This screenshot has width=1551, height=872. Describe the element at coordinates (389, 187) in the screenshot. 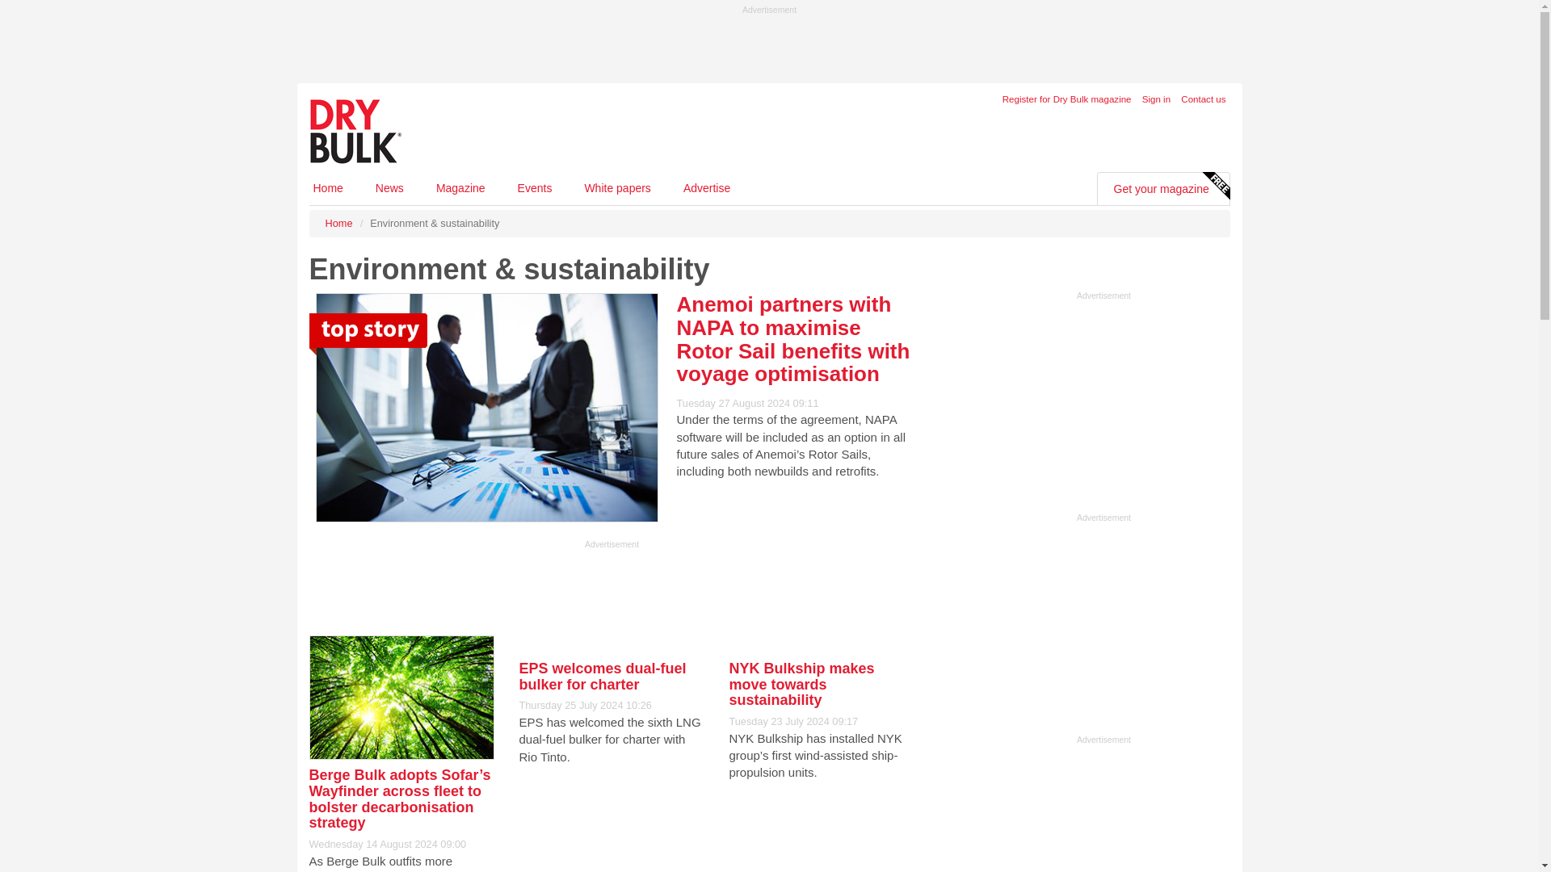

I see `News` at that location.